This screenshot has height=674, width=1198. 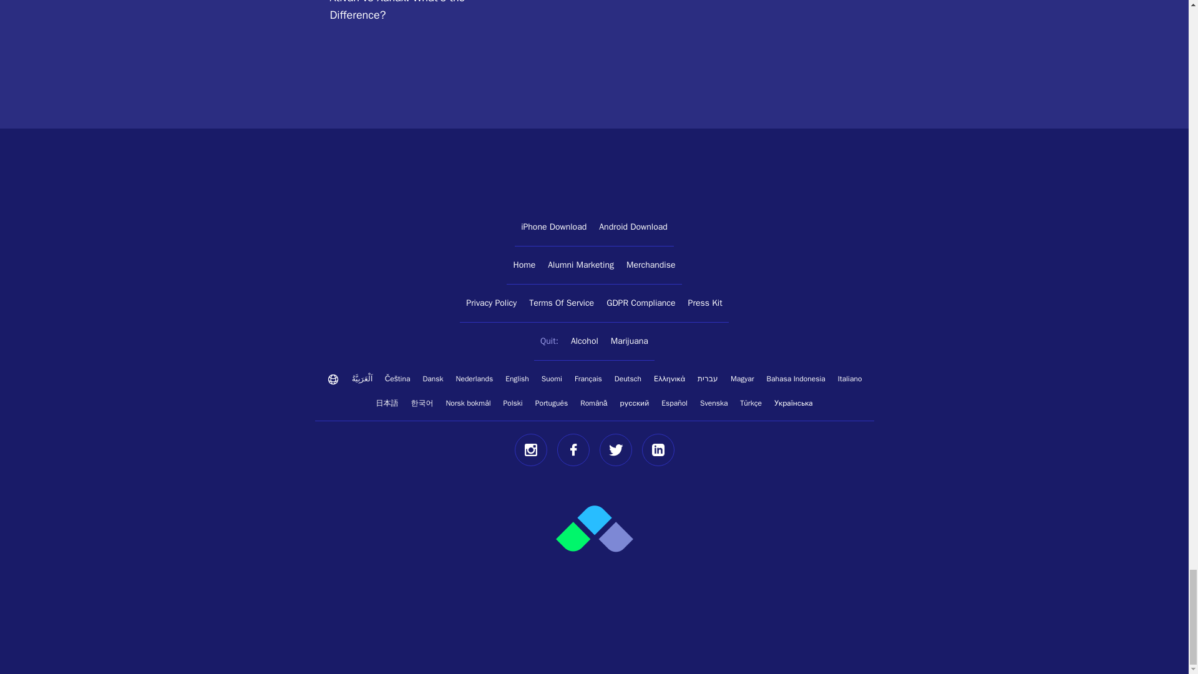 What do you see at coordinates (524, 265) in the screenshot?
I see `Home` at bounding box center [524, 265].